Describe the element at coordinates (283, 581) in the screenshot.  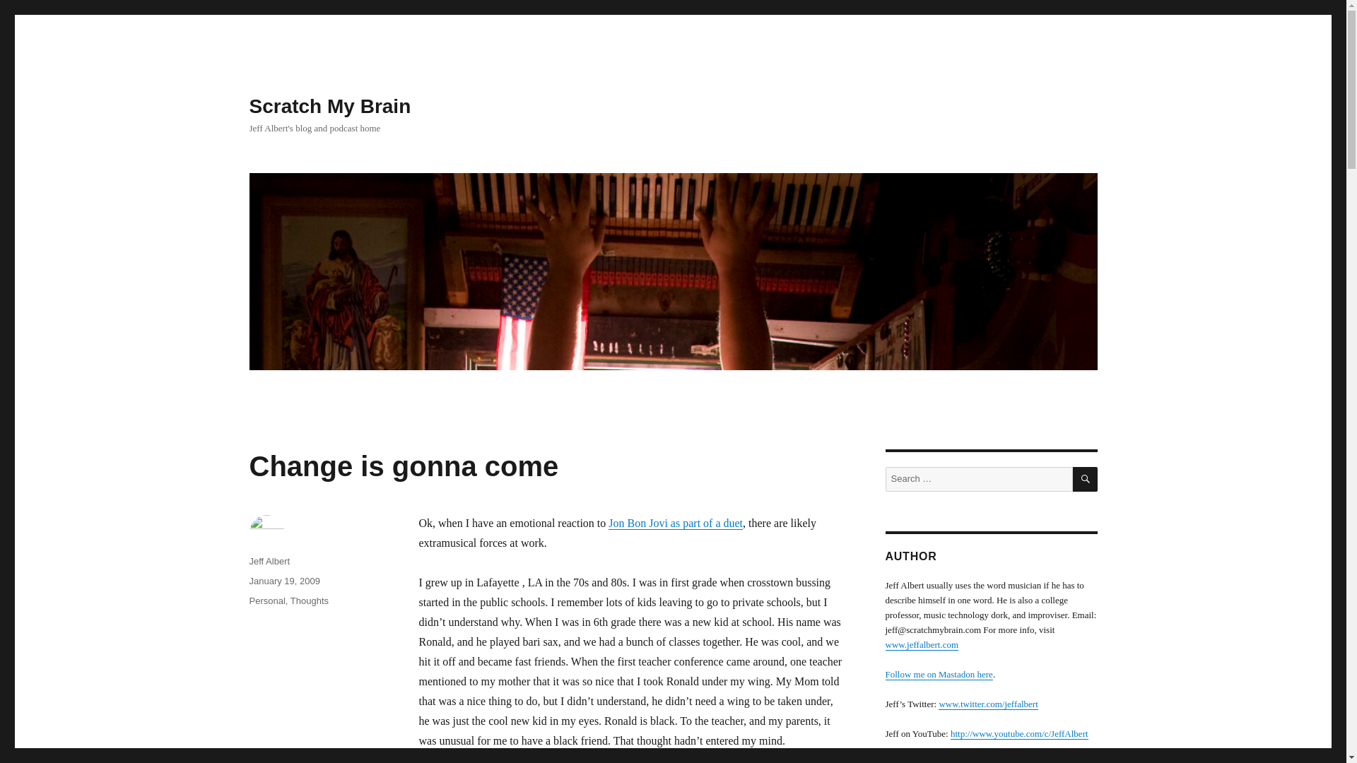
I see `January 19, 2009` at that location.